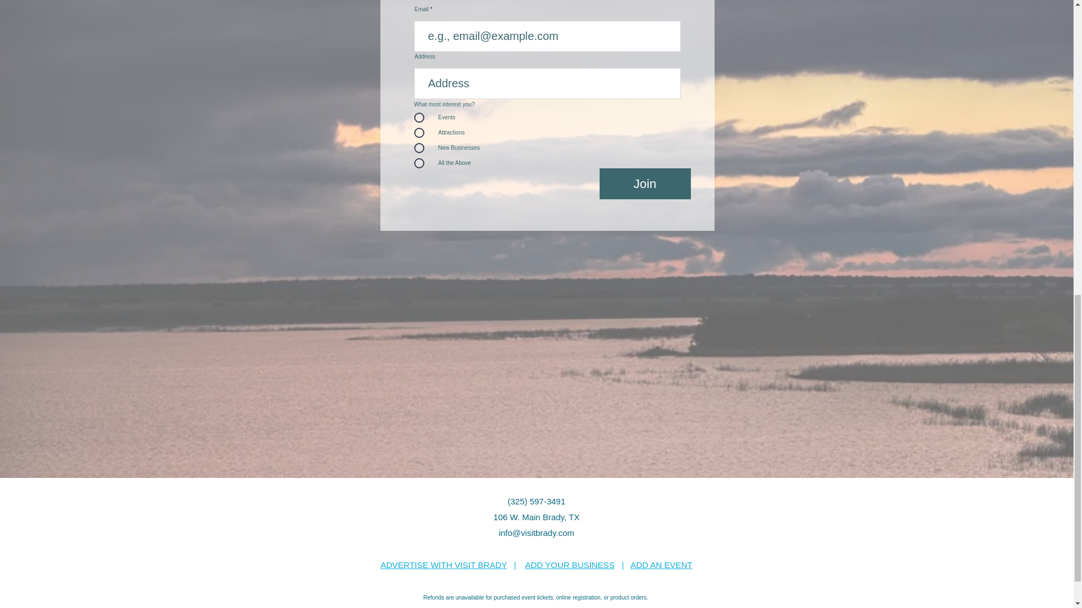 This screenshot has height=608, width=1082. I want to click on ADD AN EVENT, so click(662, 564).